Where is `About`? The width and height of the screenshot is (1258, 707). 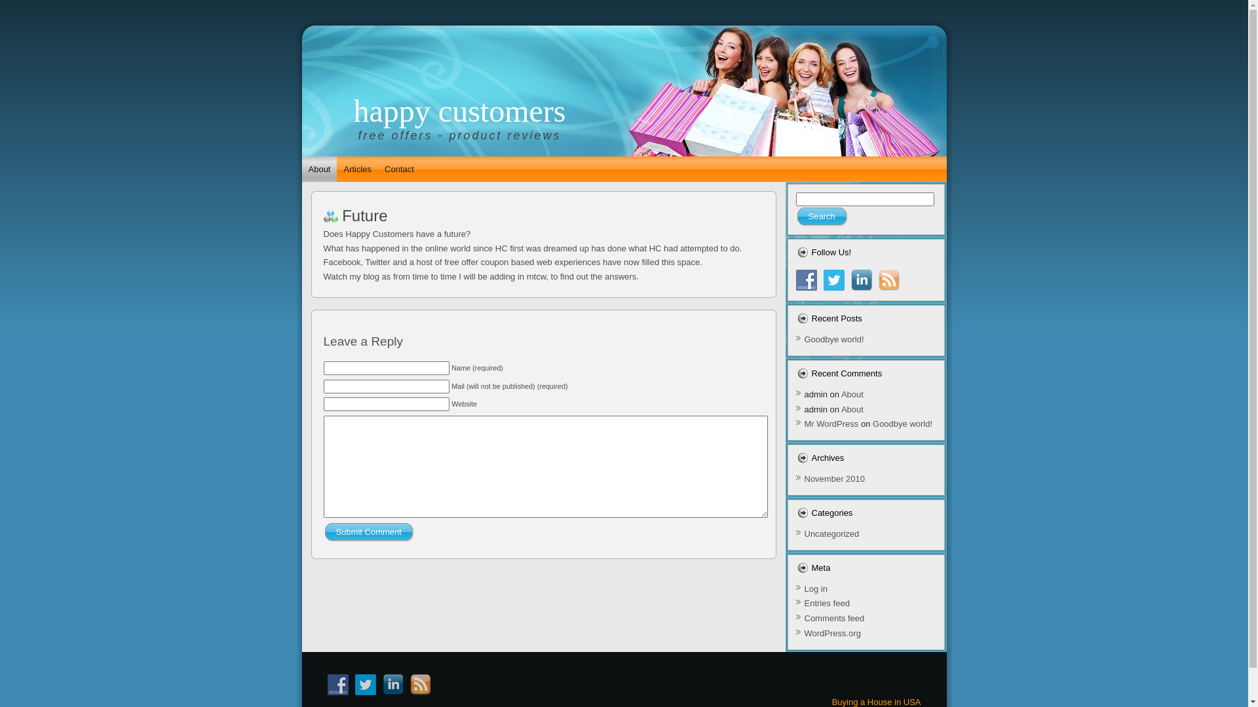
About is located at coordinates (852, 394).